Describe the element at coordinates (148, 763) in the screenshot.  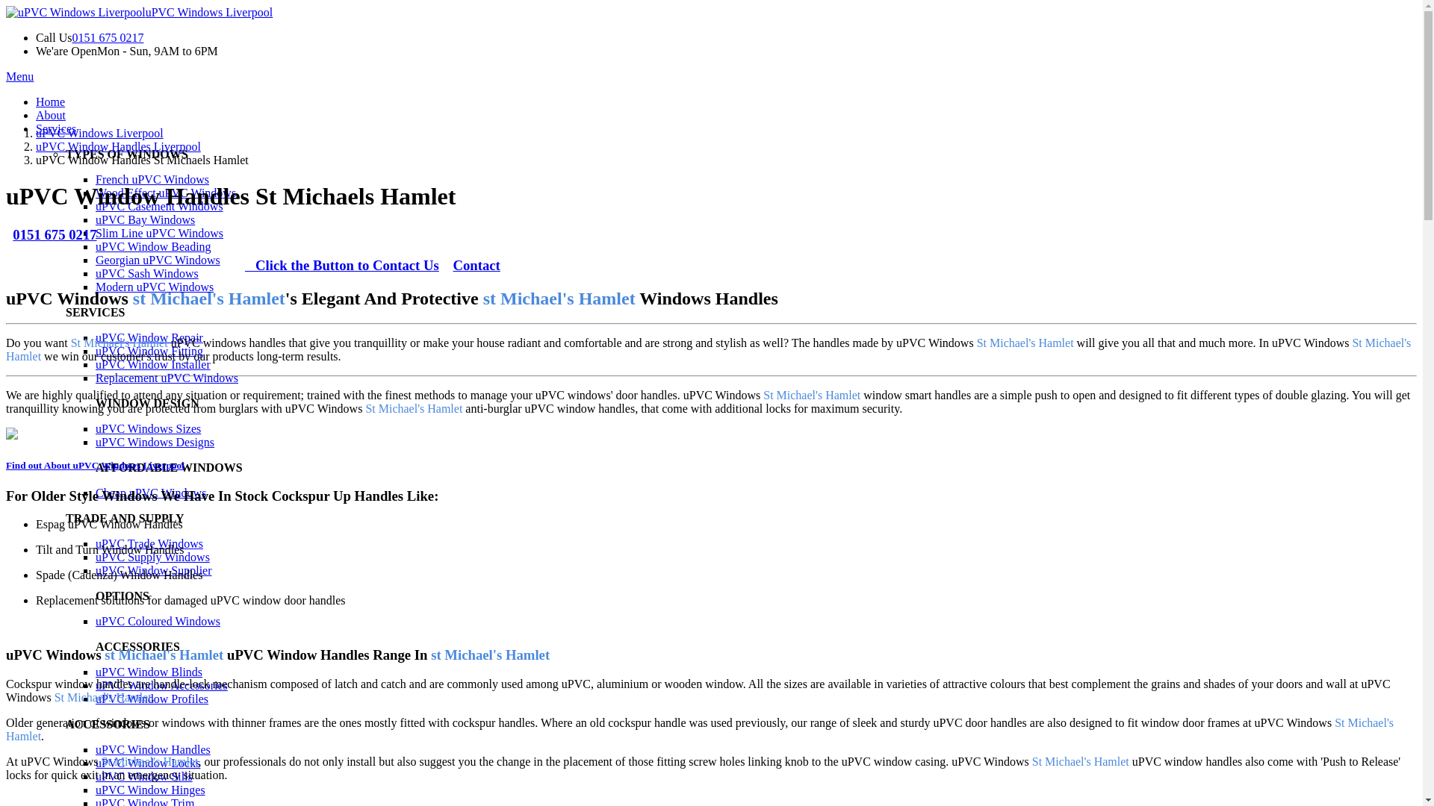
I see `uPVC Window Locks` at that location.